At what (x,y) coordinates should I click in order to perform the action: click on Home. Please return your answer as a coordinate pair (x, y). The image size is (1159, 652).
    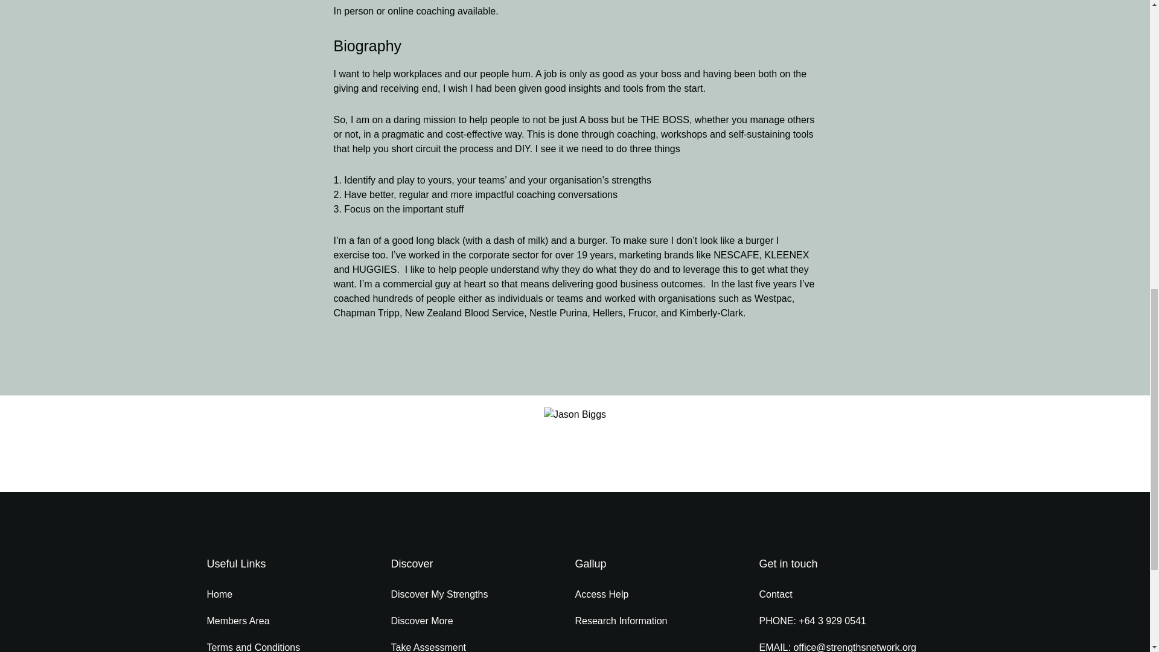
    Looking at the image, I should click on (298, 594).